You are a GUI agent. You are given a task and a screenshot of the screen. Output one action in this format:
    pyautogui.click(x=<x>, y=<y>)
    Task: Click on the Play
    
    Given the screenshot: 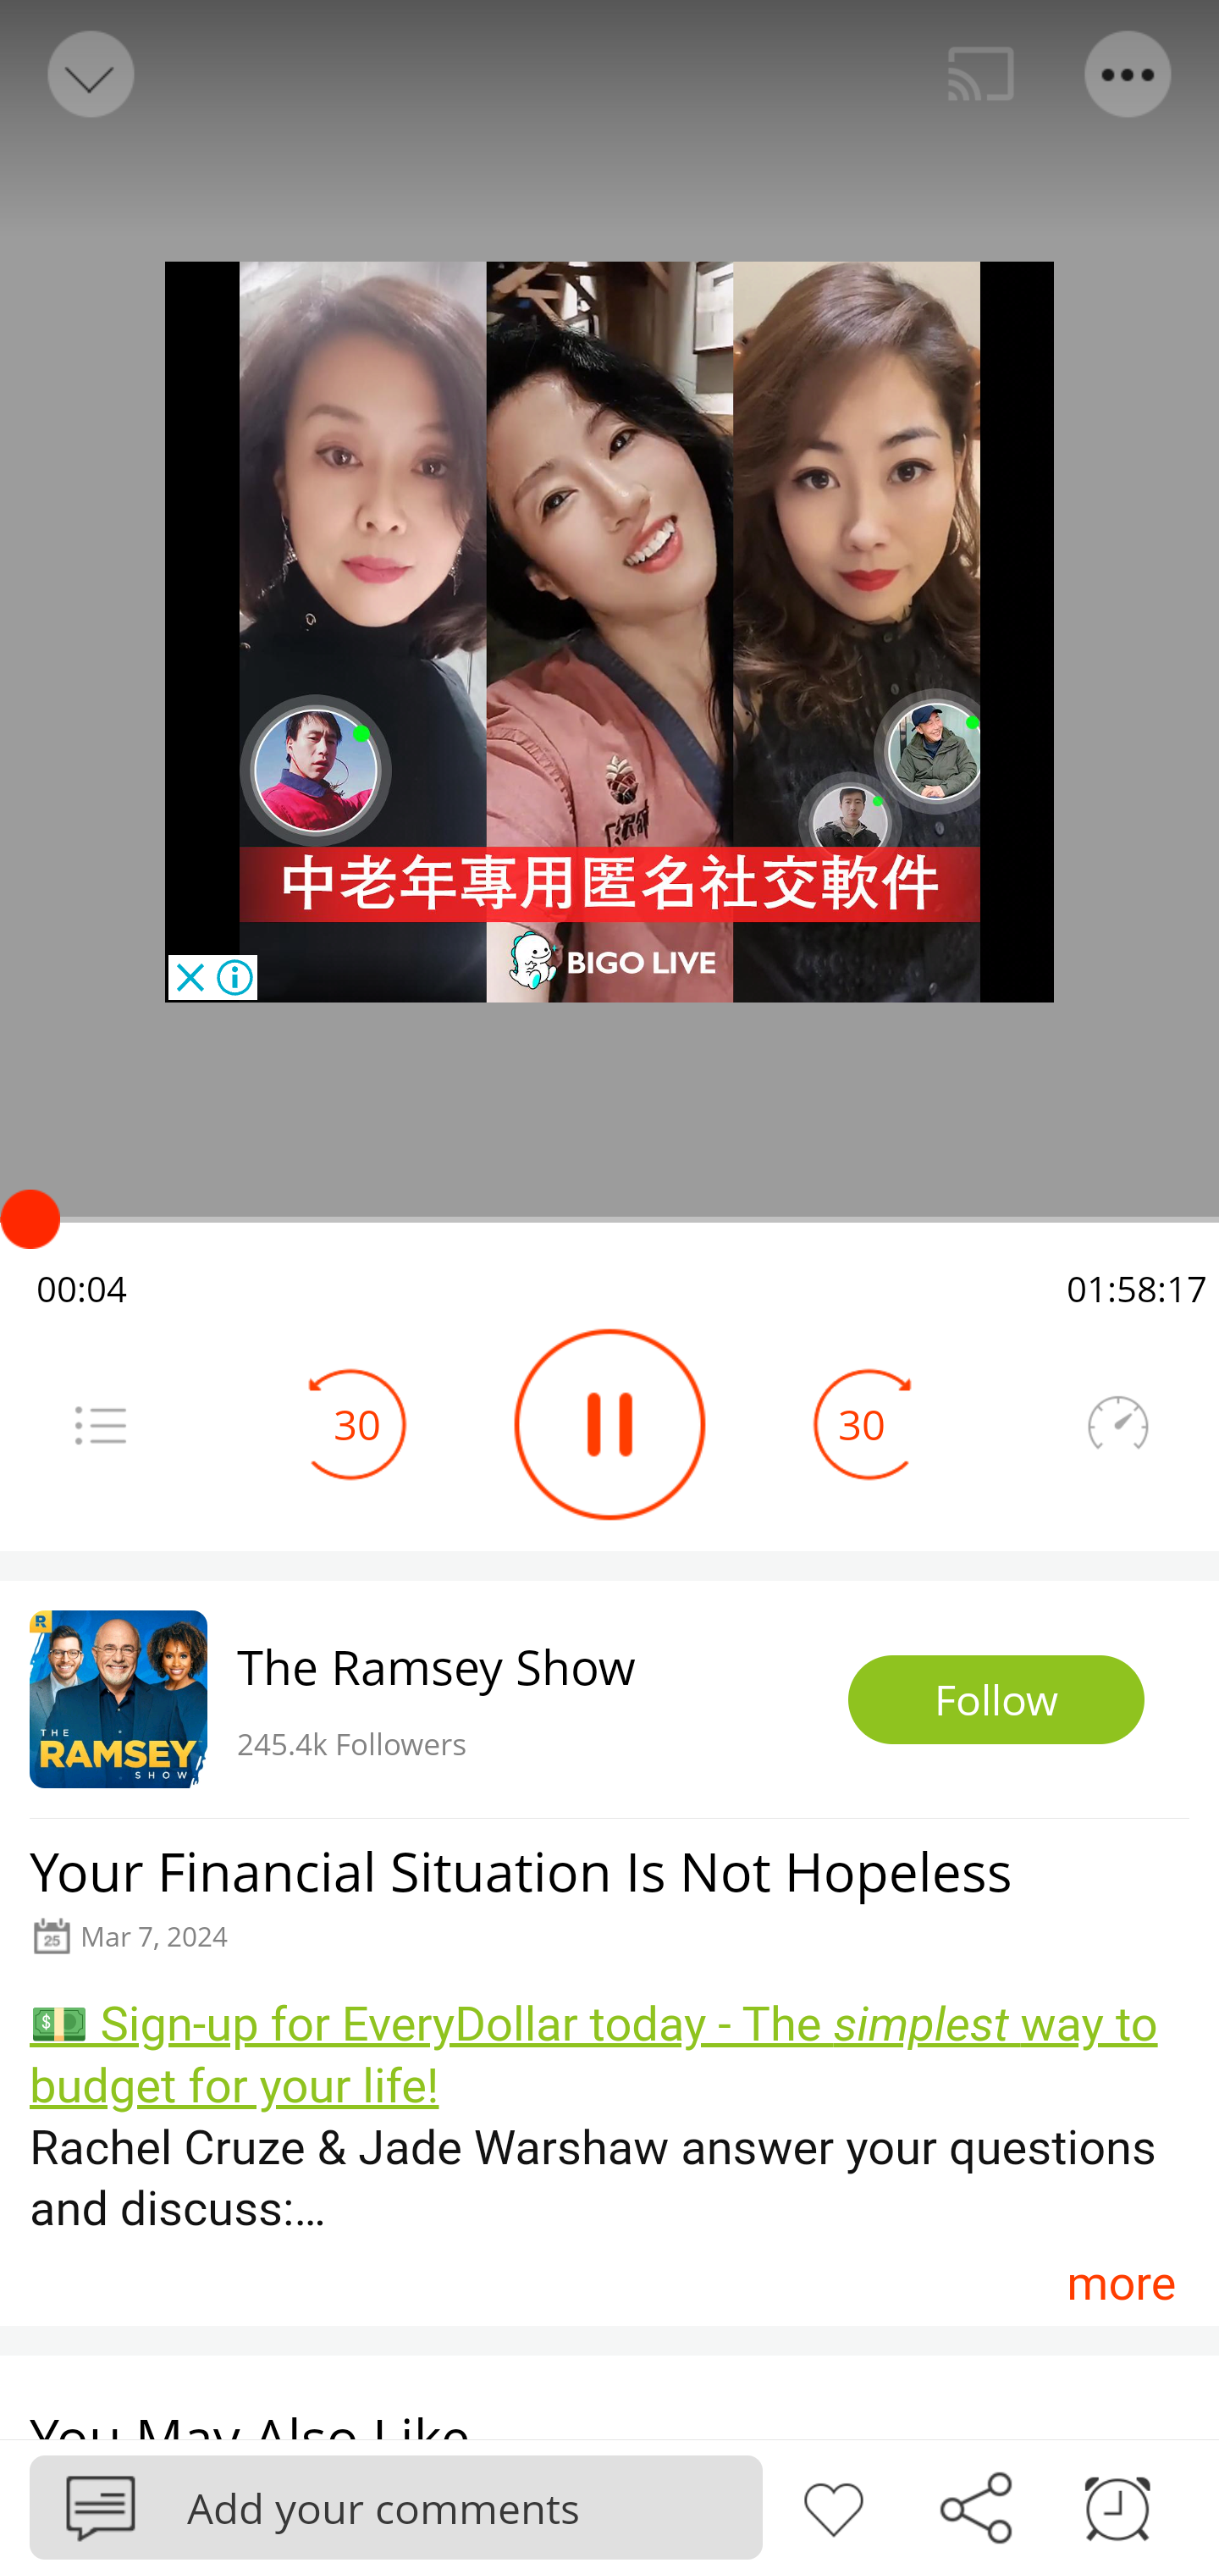 What is the action you would take?
    pyautogui.click(x=609, y=1424)
    